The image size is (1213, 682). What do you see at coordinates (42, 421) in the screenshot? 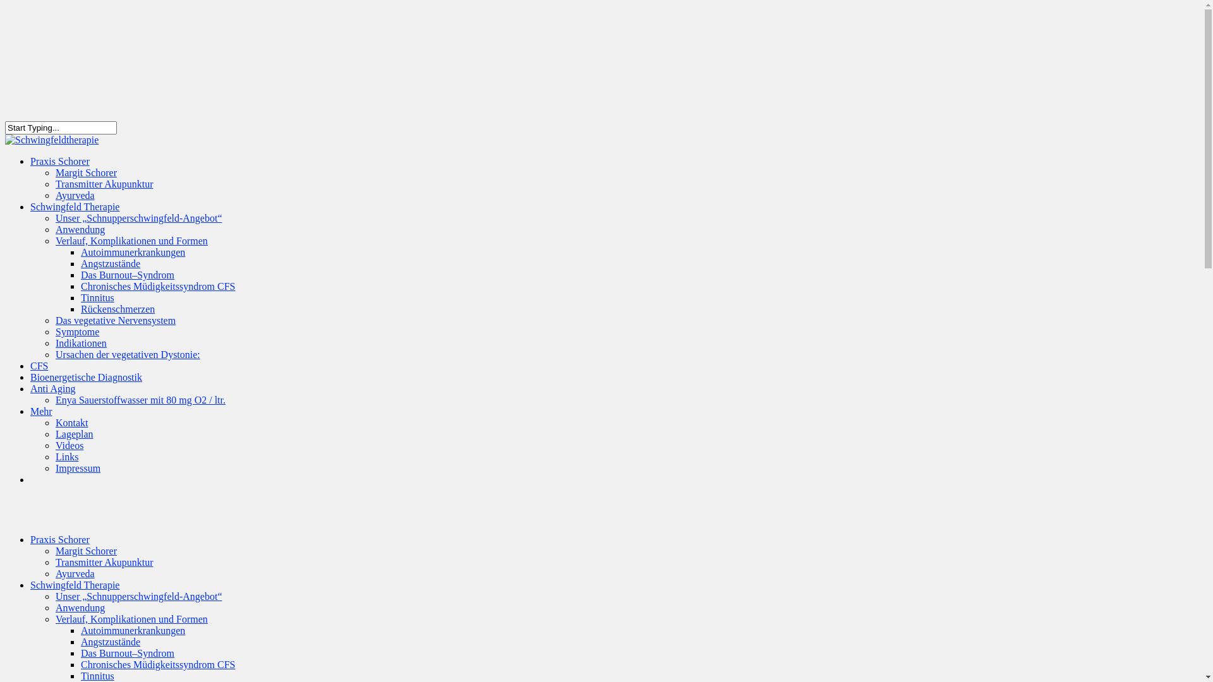
I see `Mehr` at bounding box center [42, 421].